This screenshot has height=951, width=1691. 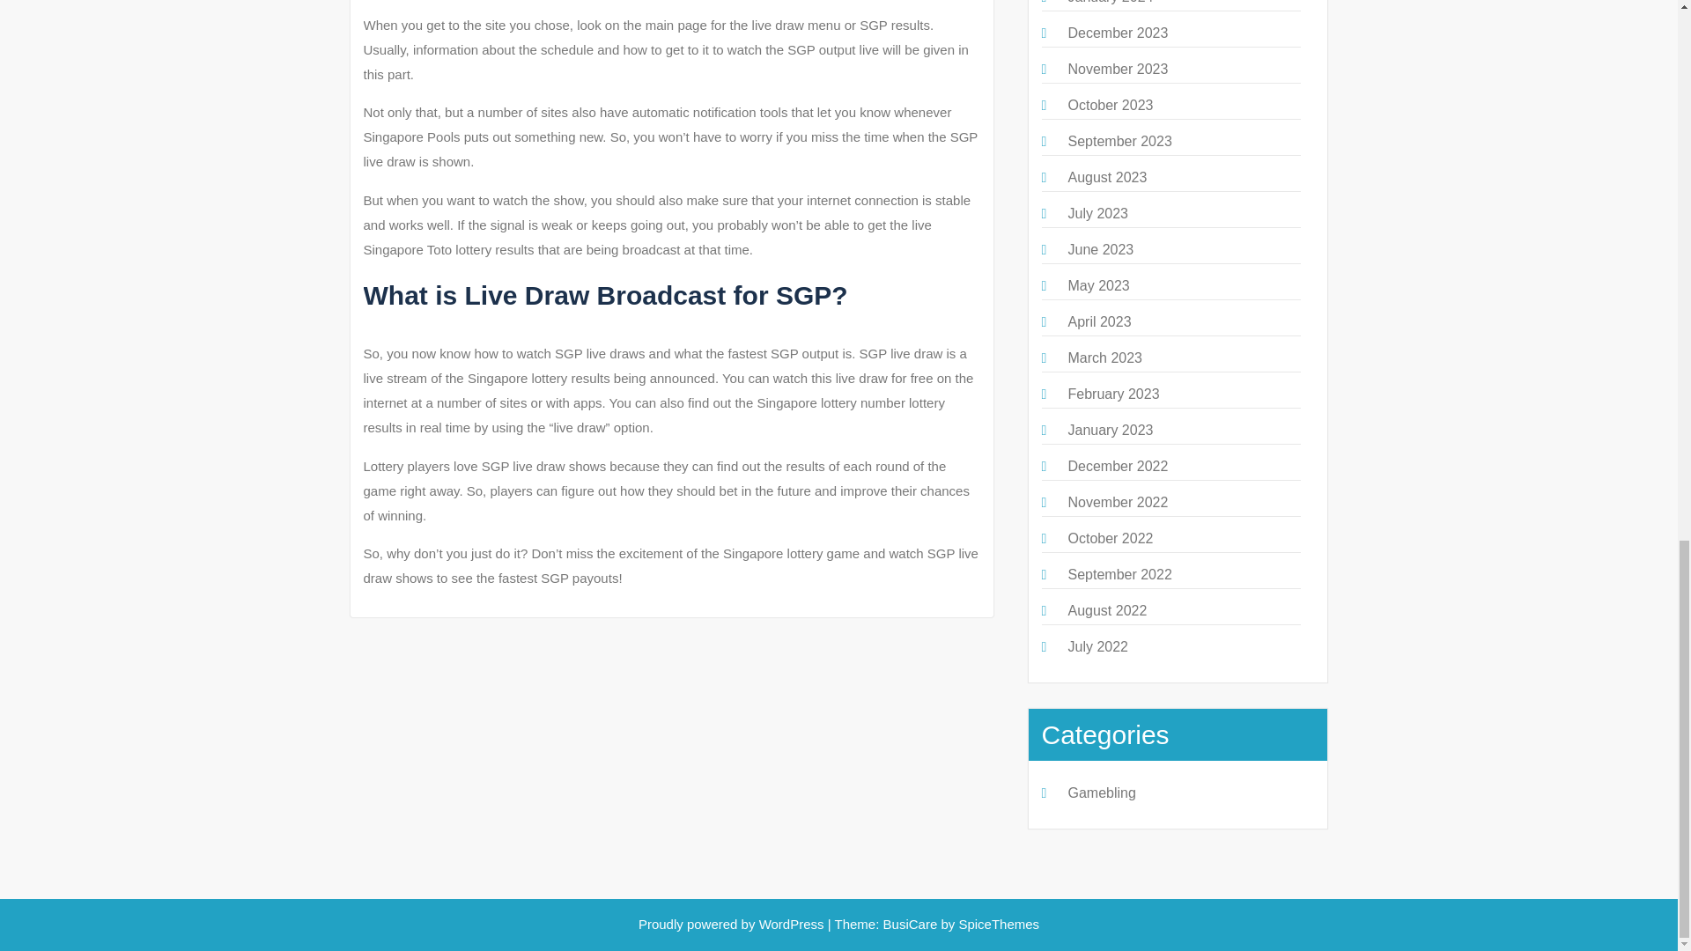 I want to click on July 2022, so click(x=1097, y=646).